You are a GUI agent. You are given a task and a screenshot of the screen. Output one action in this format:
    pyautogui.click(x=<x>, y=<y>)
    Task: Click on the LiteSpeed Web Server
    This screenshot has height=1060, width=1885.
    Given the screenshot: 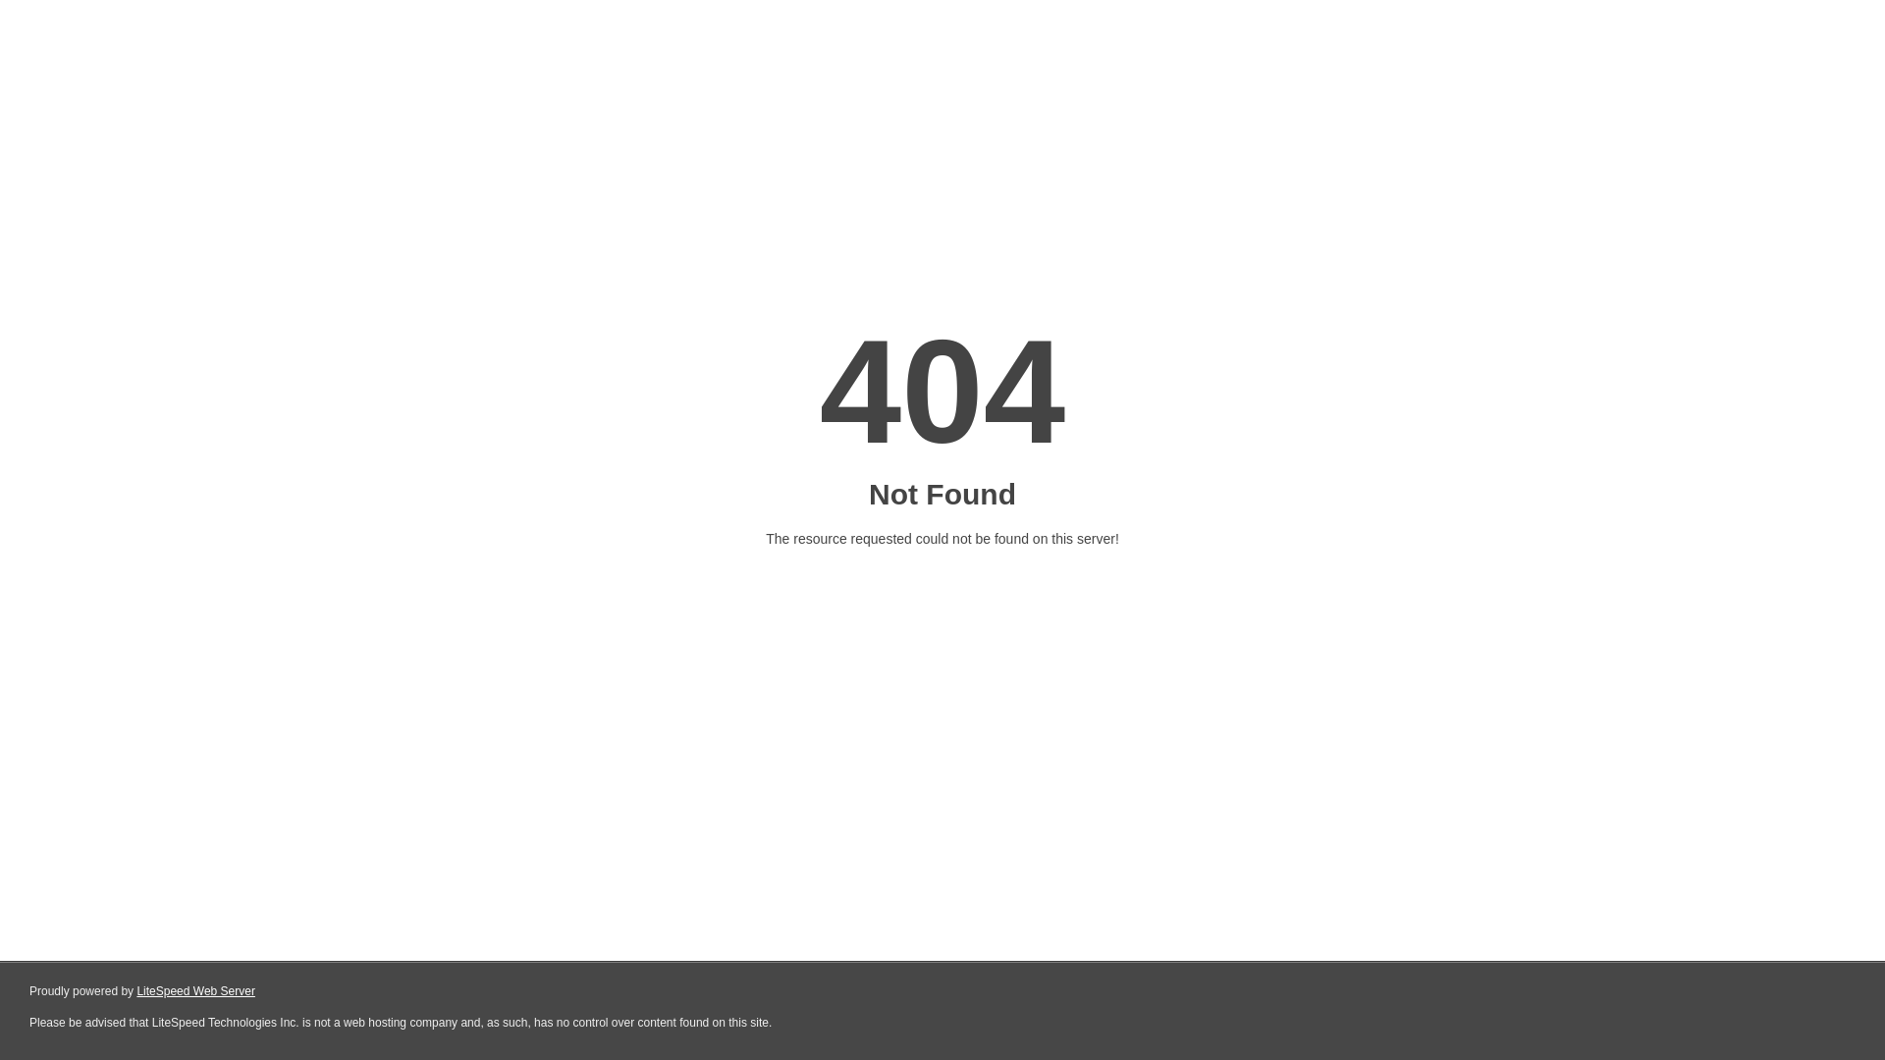 What is the action you would take?
    pyautogui.click(x=196, y=991)
    